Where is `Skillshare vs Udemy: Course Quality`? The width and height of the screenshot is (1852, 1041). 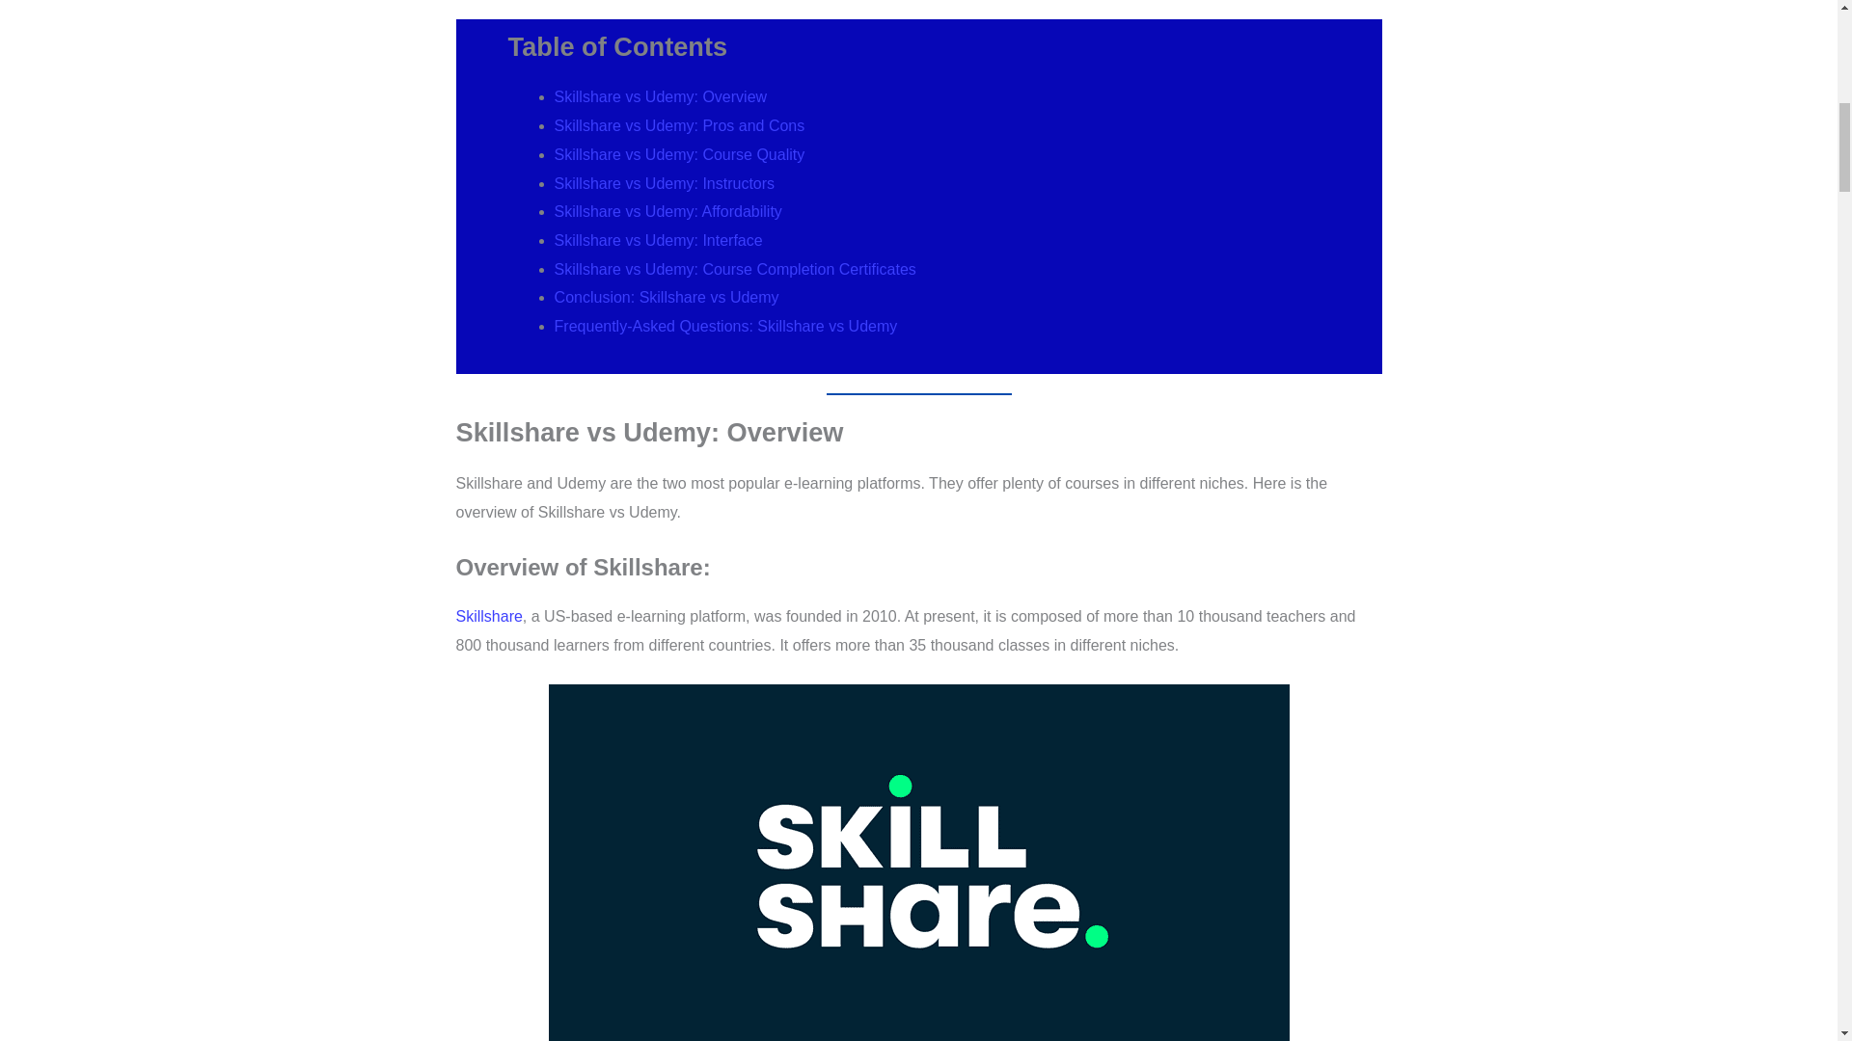 Skillshare vs Udemy: Course Quality is located at coordinates (679, 154).